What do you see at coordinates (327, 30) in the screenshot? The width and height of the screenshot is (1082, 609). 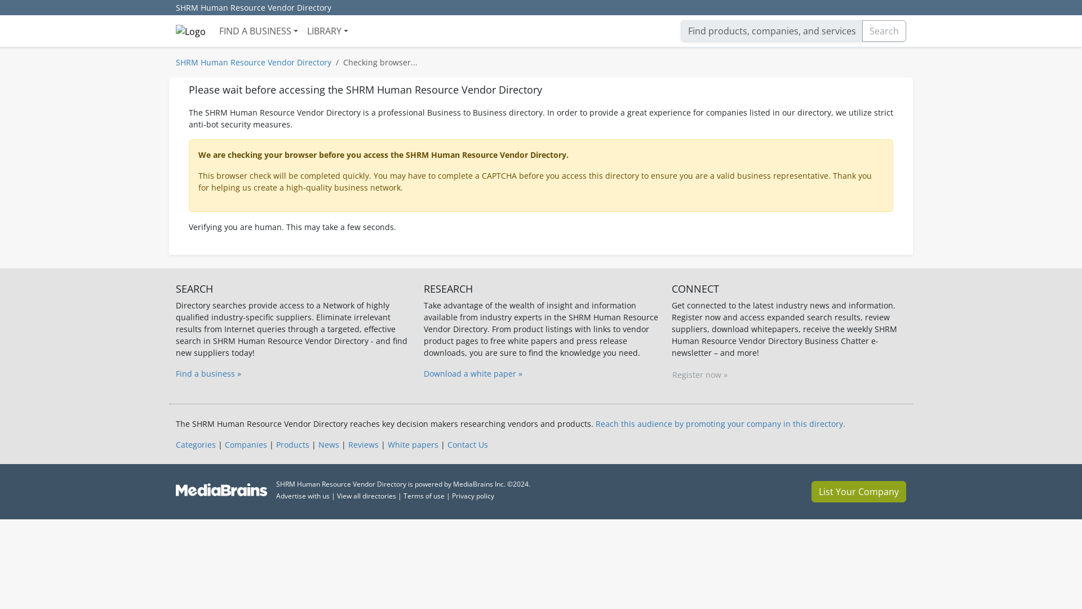 I see `LIBRARY` at bounding box center [327, 30].